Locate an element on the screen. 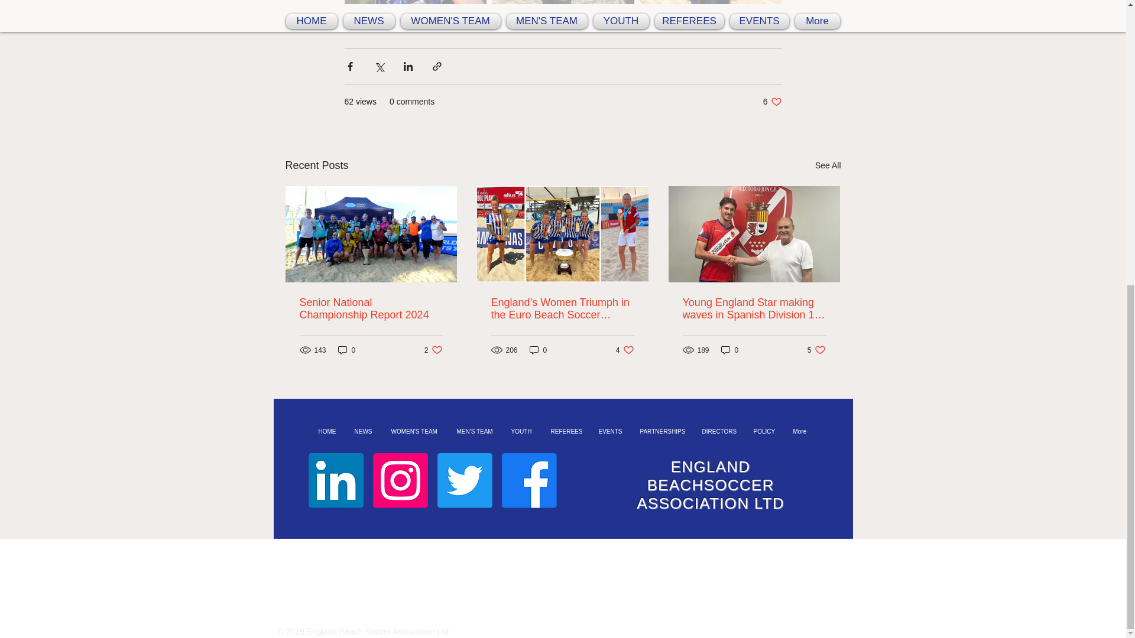 The height and width of the screenshot is (638, 1135). 0 is located at coordinates (538, 350).